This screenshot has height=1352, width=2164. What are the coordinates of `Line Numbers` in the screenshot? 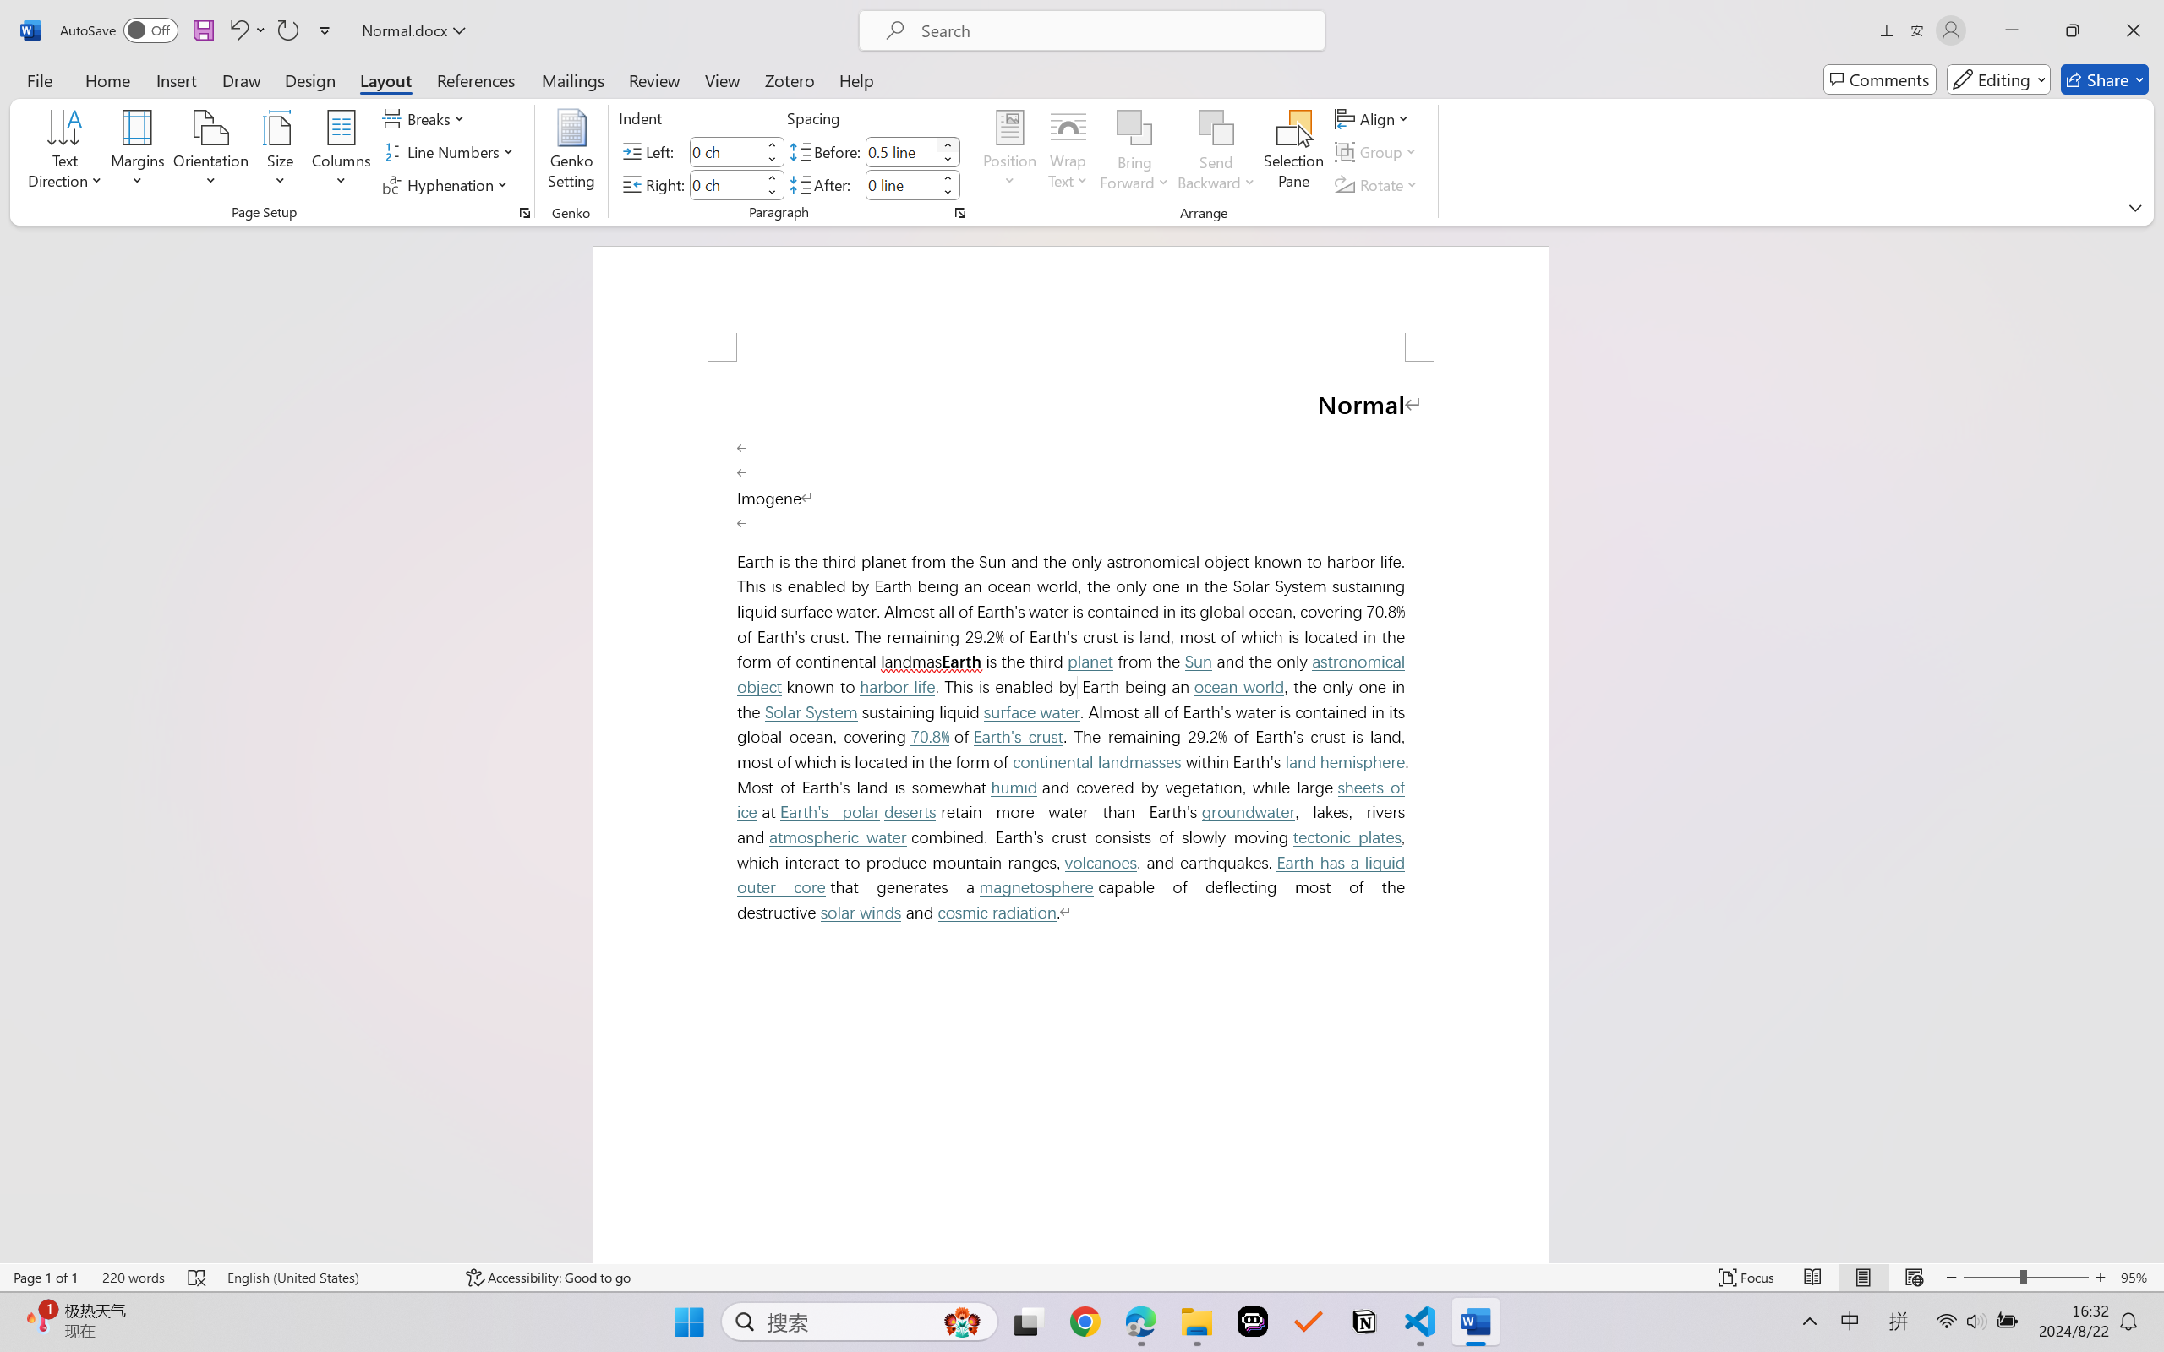 It's located at (451, 152).